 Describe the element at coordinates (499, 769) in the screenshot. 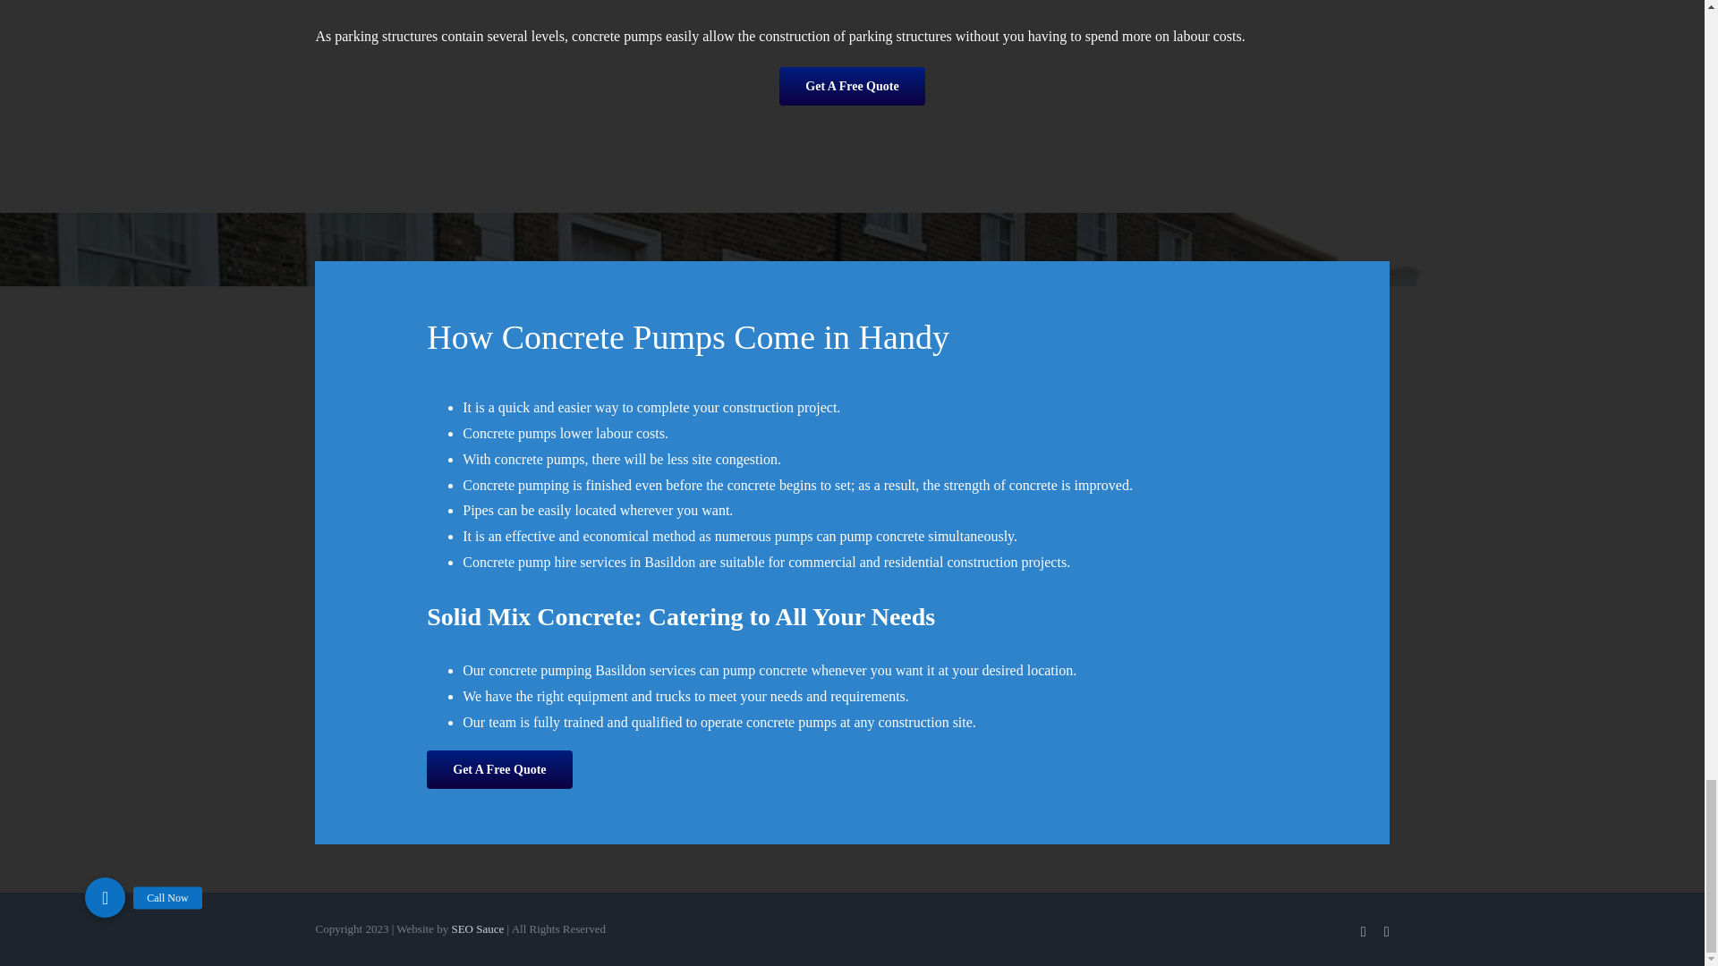

I see `Get A Free Quote` at that location.